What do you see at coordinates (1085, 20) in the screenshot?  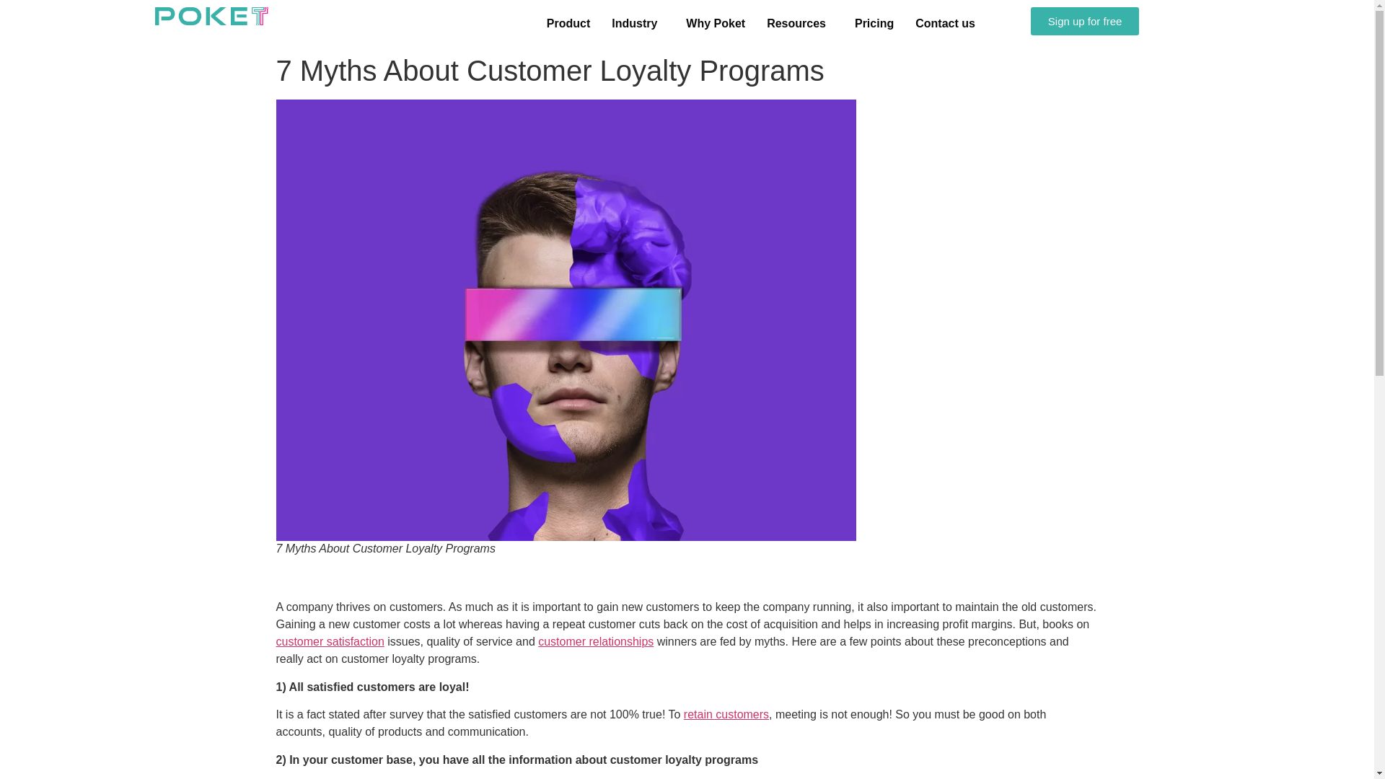 I see `Sign up for free` at bounding box center [1085, 20].